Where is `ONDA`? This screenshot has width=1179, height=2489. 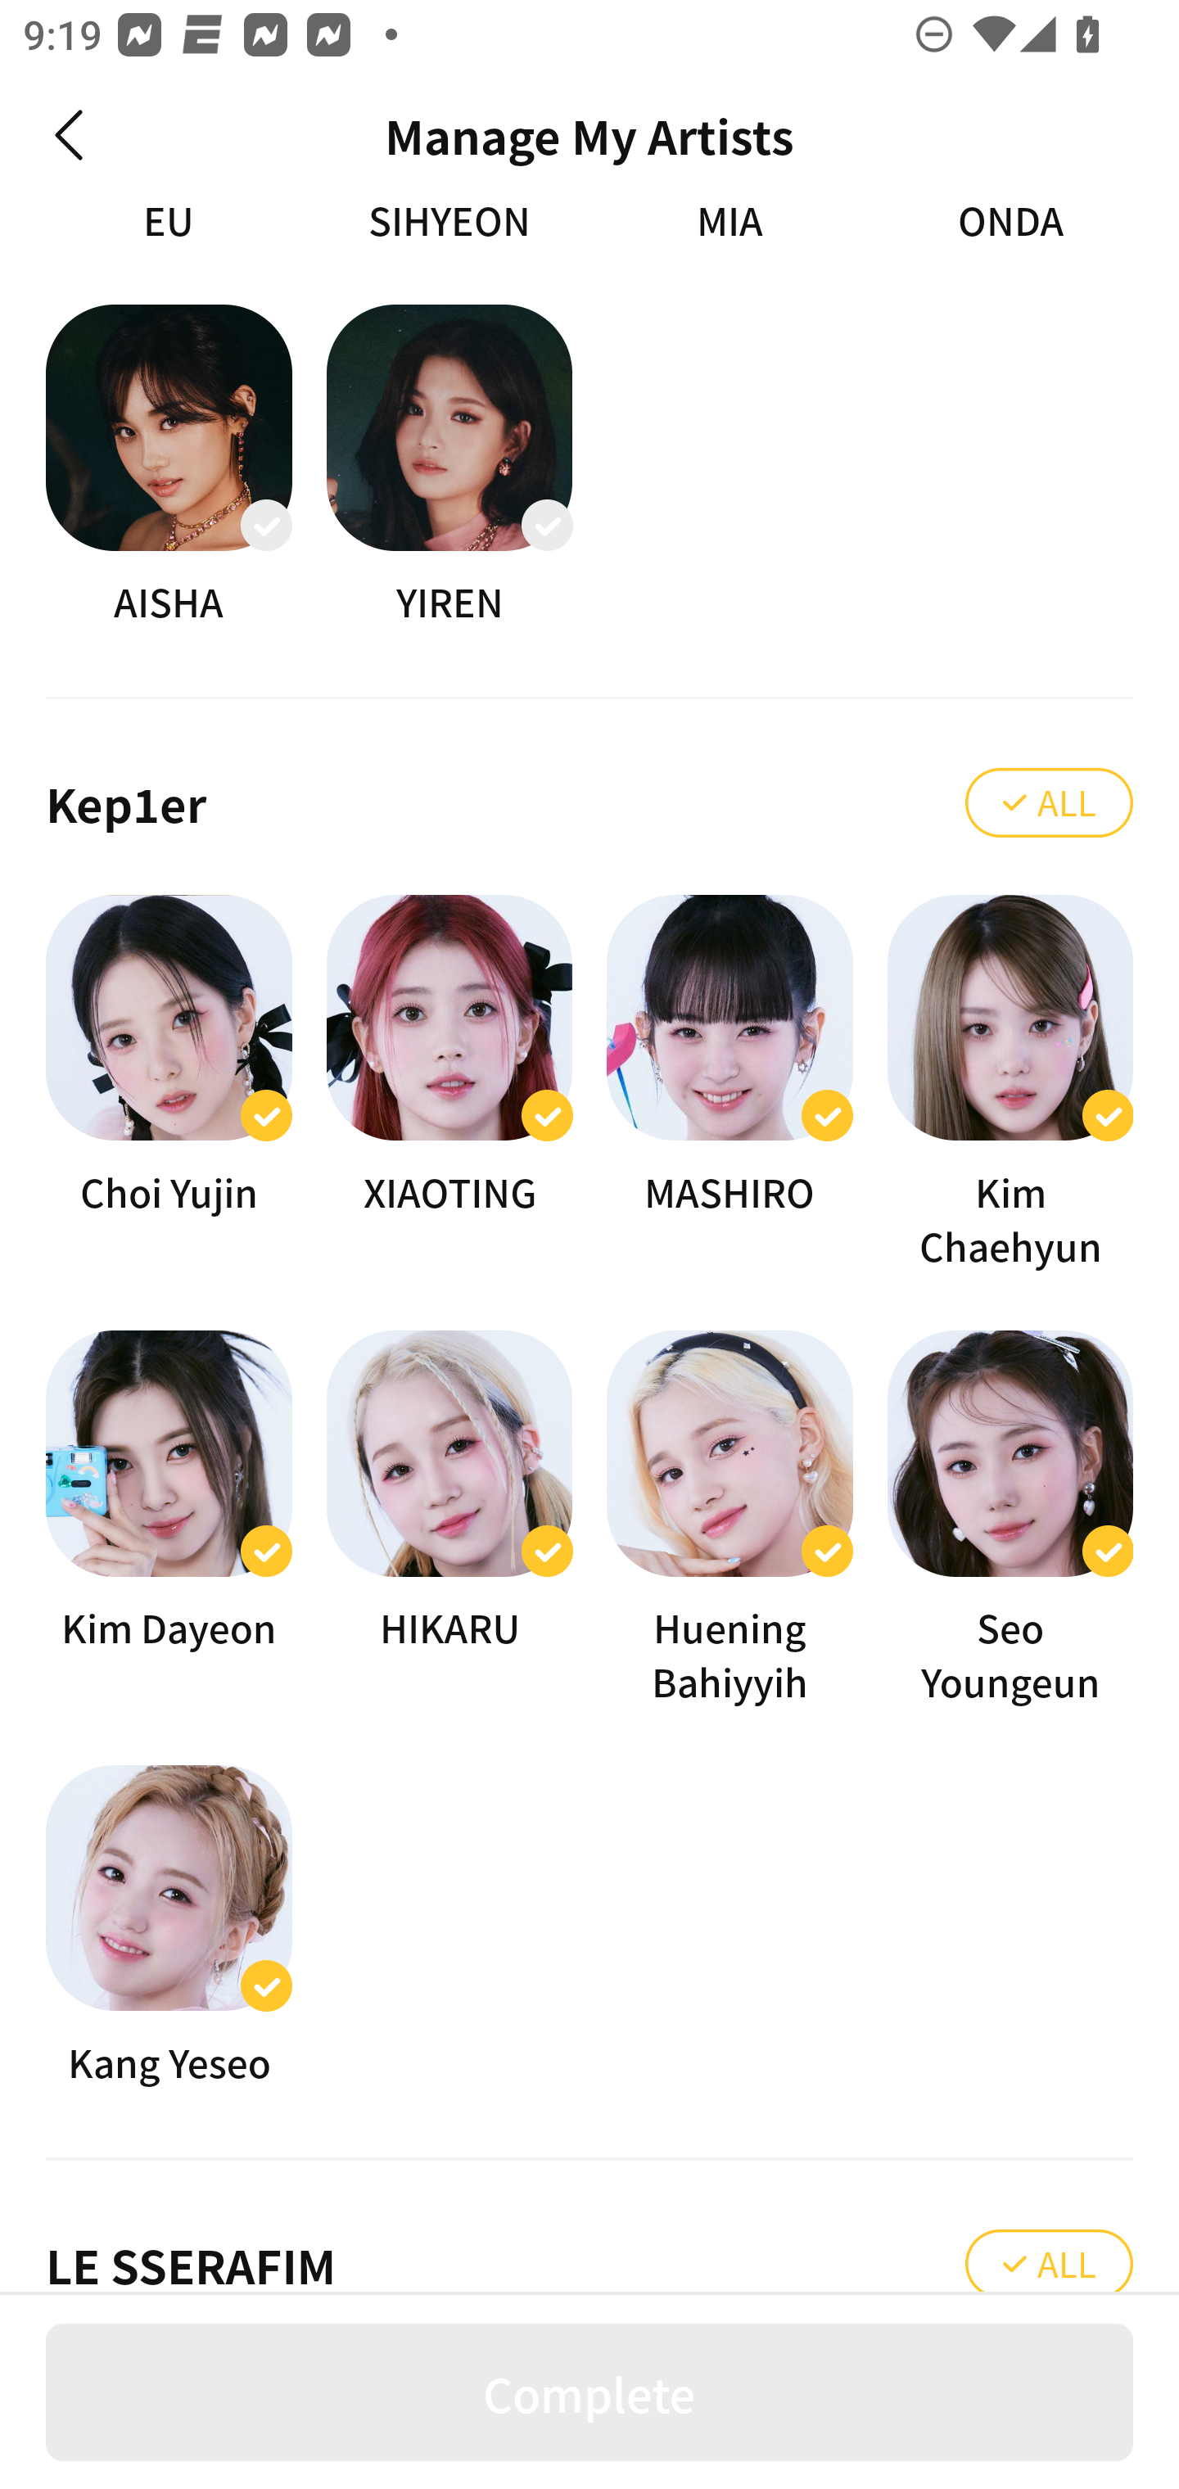 ONDA is located at coordinates (1010, 224).